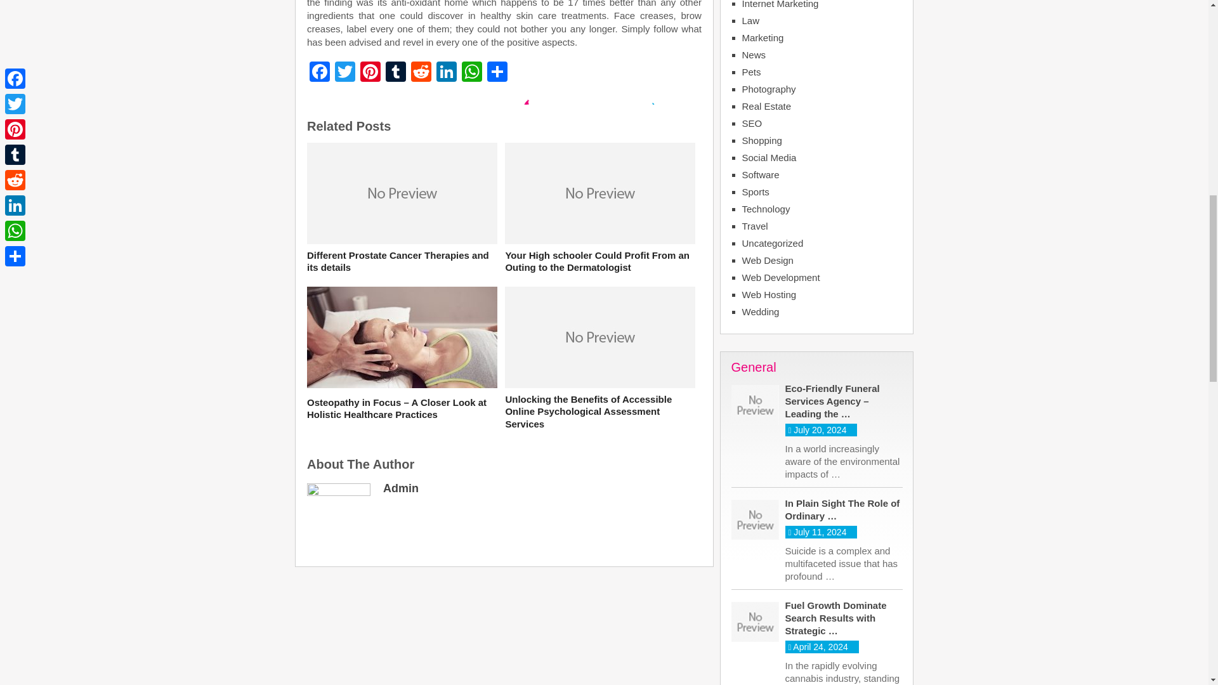 The image size is (1218, 685). I want to click on Share, so click(497, 73).